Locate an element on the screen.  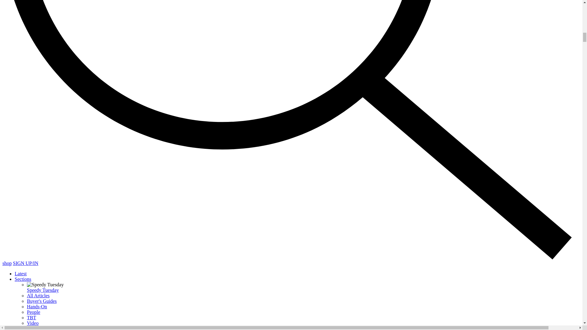
Latest is located at coordinates (20, 273).